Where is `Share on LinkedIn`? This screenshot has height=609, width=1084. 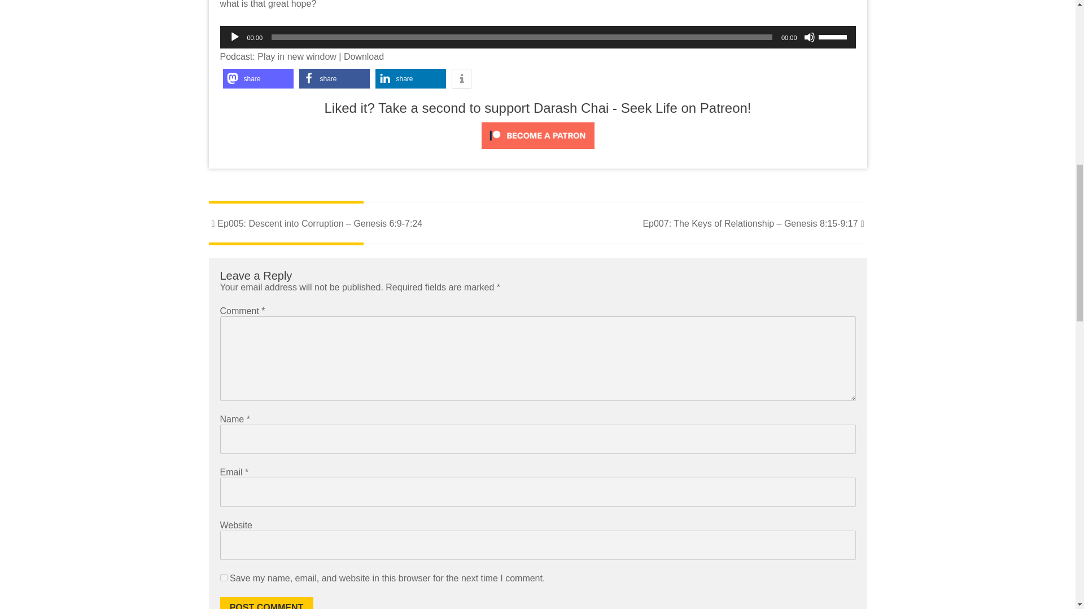
Share on LinkedIn is located at coordinates (410, 78).